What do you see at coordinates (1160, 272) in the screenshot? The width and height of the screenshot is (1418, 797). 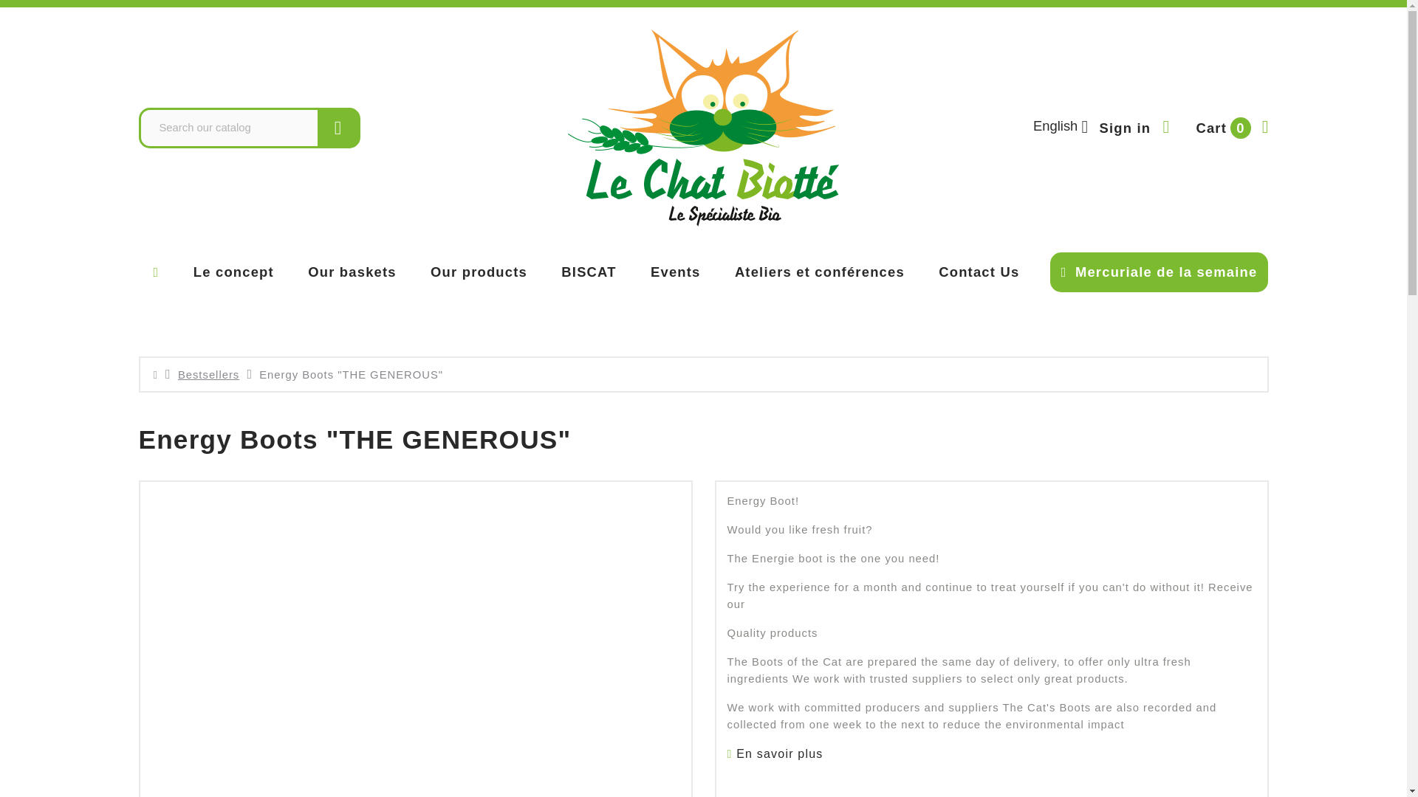 I see `Mercuriale de la semaine` at bounding box center [1160, 272].